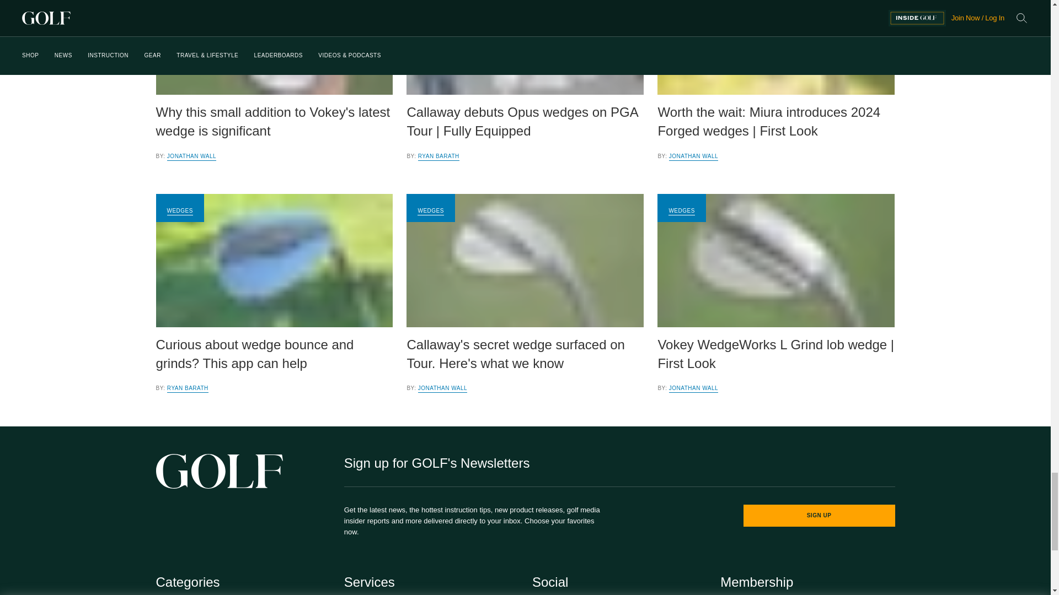  Describe the element at coordinates (219, 471) in the screenshot. I see `Golf logo. Back to home.` at that location.